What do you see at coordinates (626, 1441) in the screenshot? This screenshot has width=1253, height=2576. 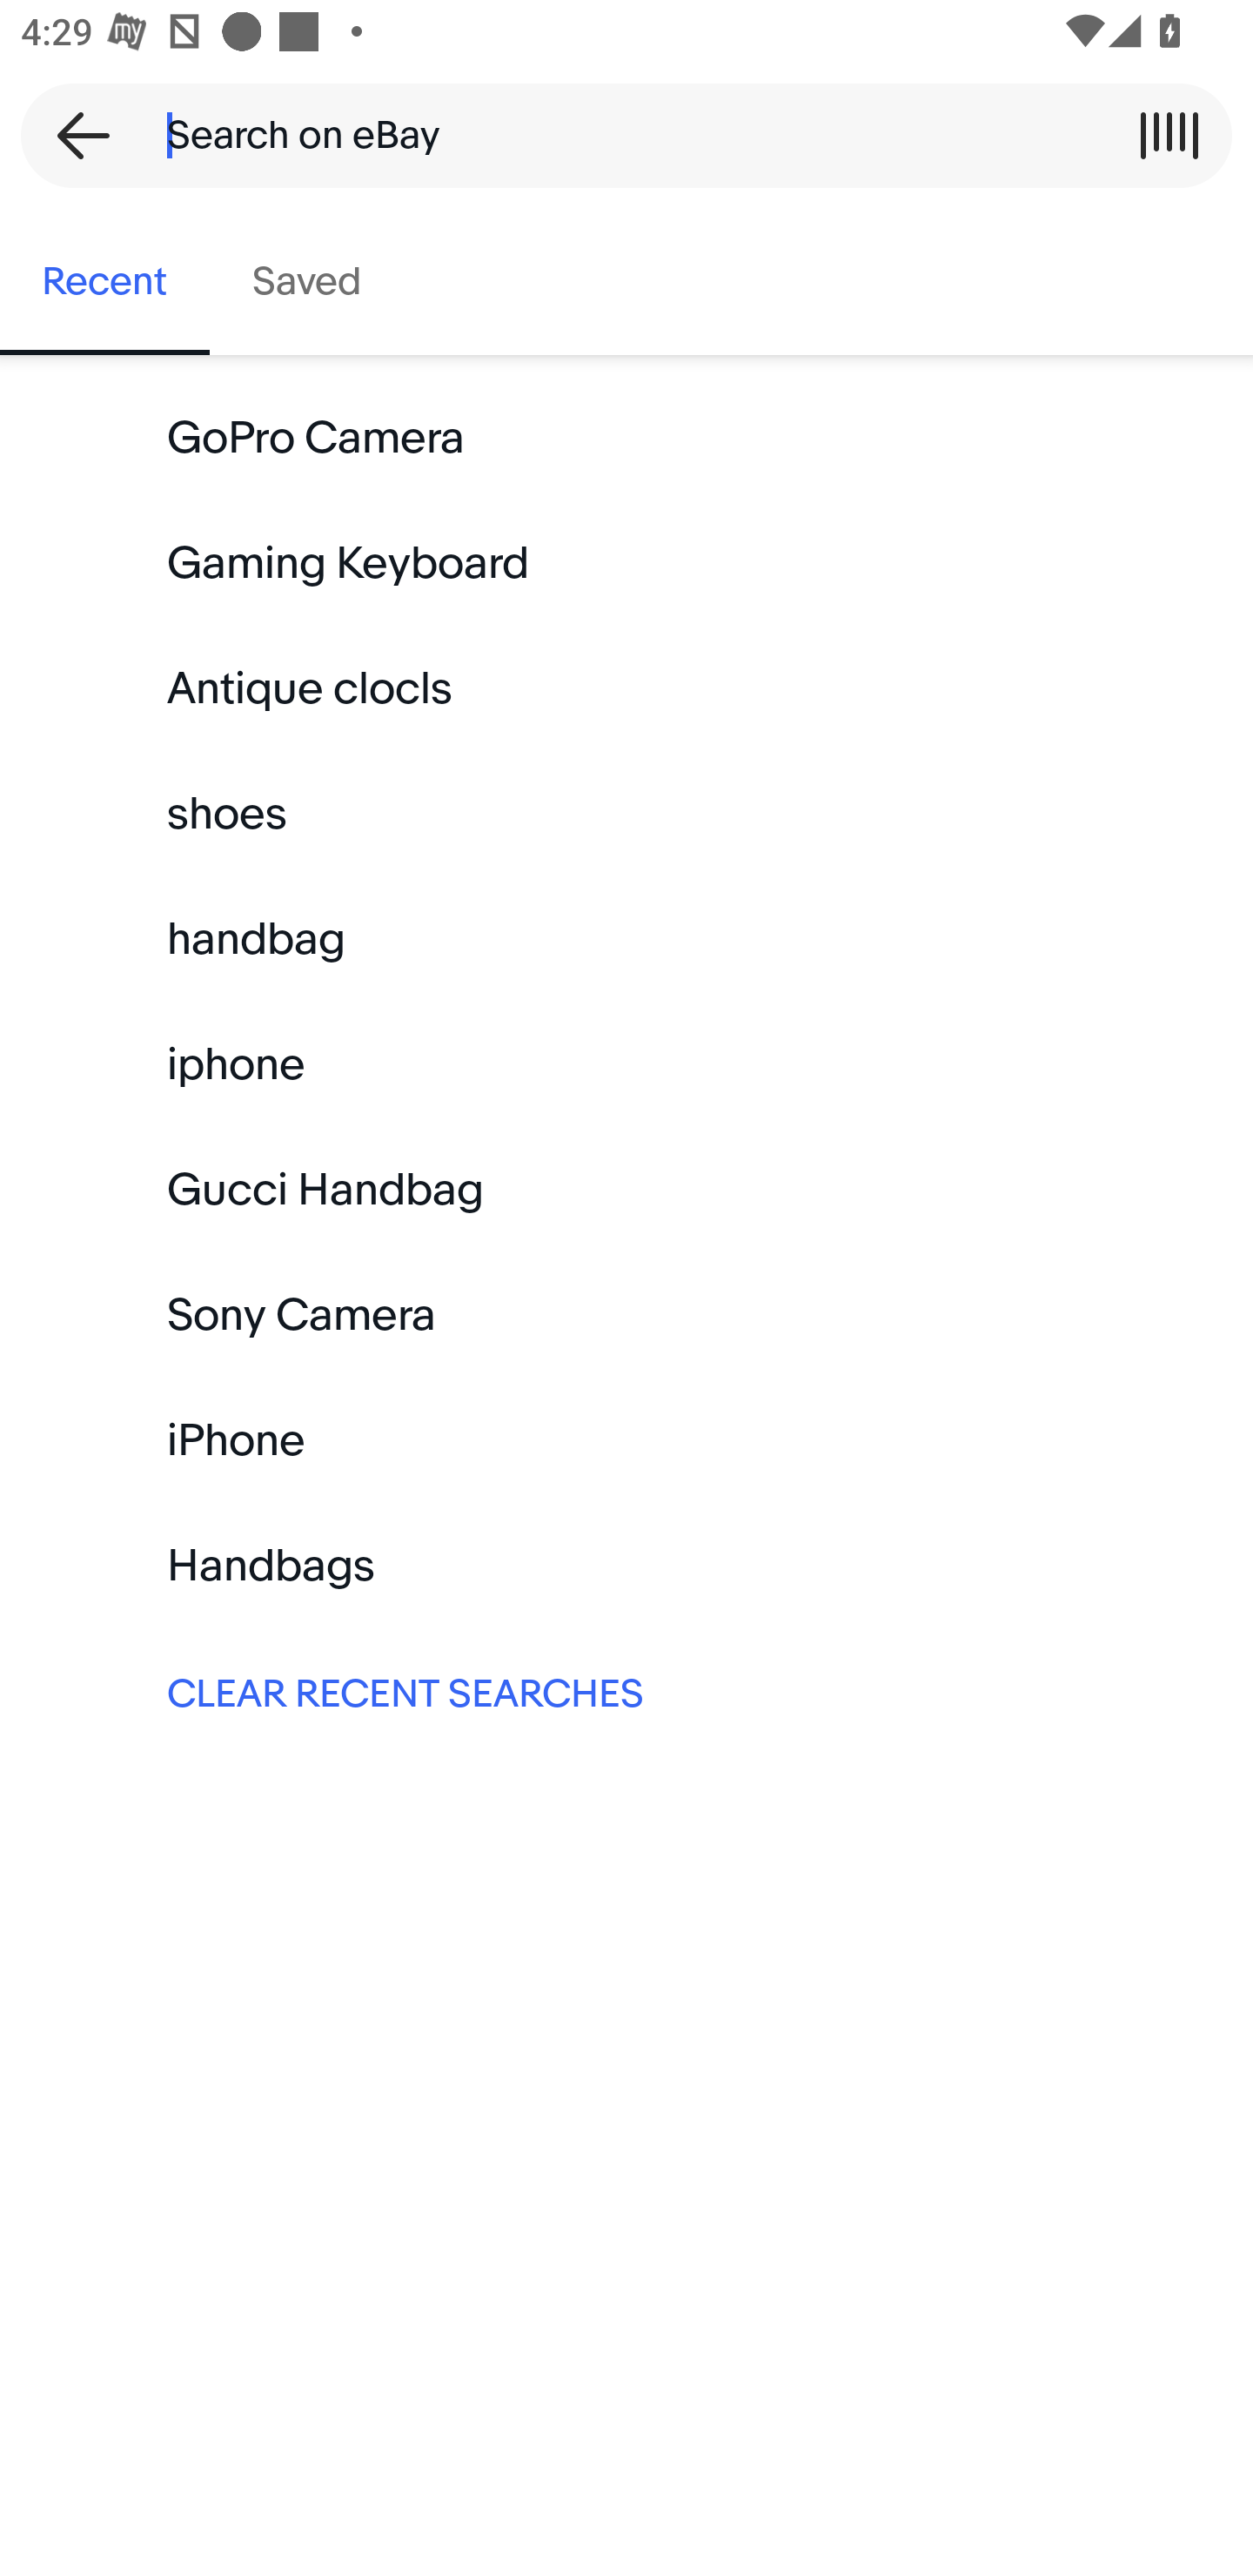 I see `iPhone Keyword search iPhone:` at bounding box center [626, 1441].